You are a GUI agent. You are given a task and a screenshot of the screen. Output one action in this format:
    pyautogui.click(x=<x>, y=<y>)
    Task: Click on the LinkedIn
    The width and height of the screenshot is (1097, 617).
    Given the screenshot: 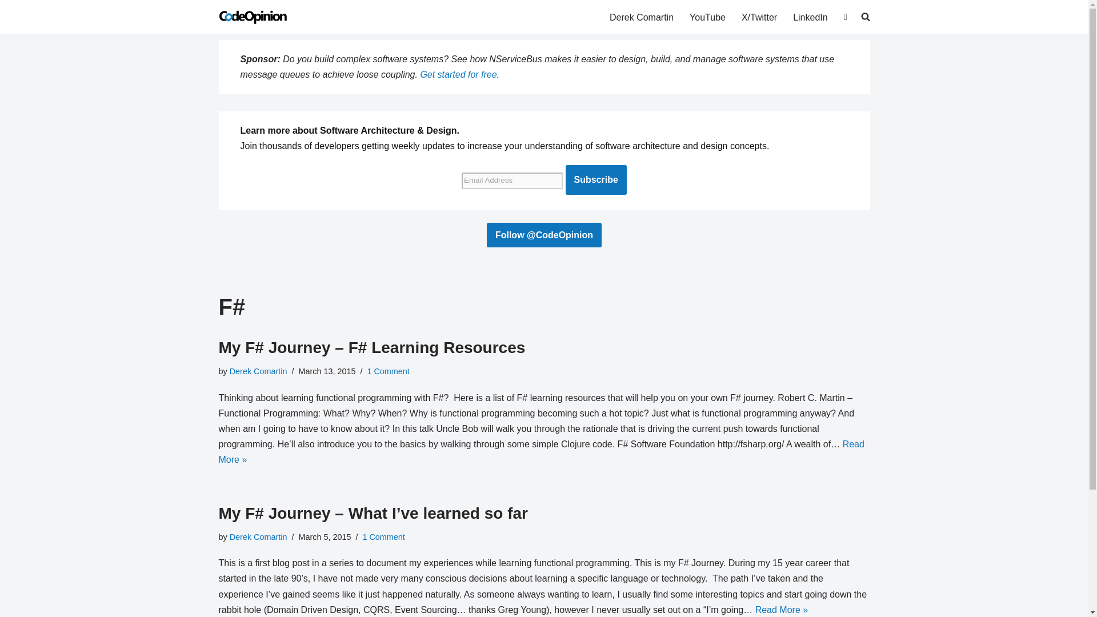 What is the action you would take?
    pyautogui.click(x=810, y=17)
    